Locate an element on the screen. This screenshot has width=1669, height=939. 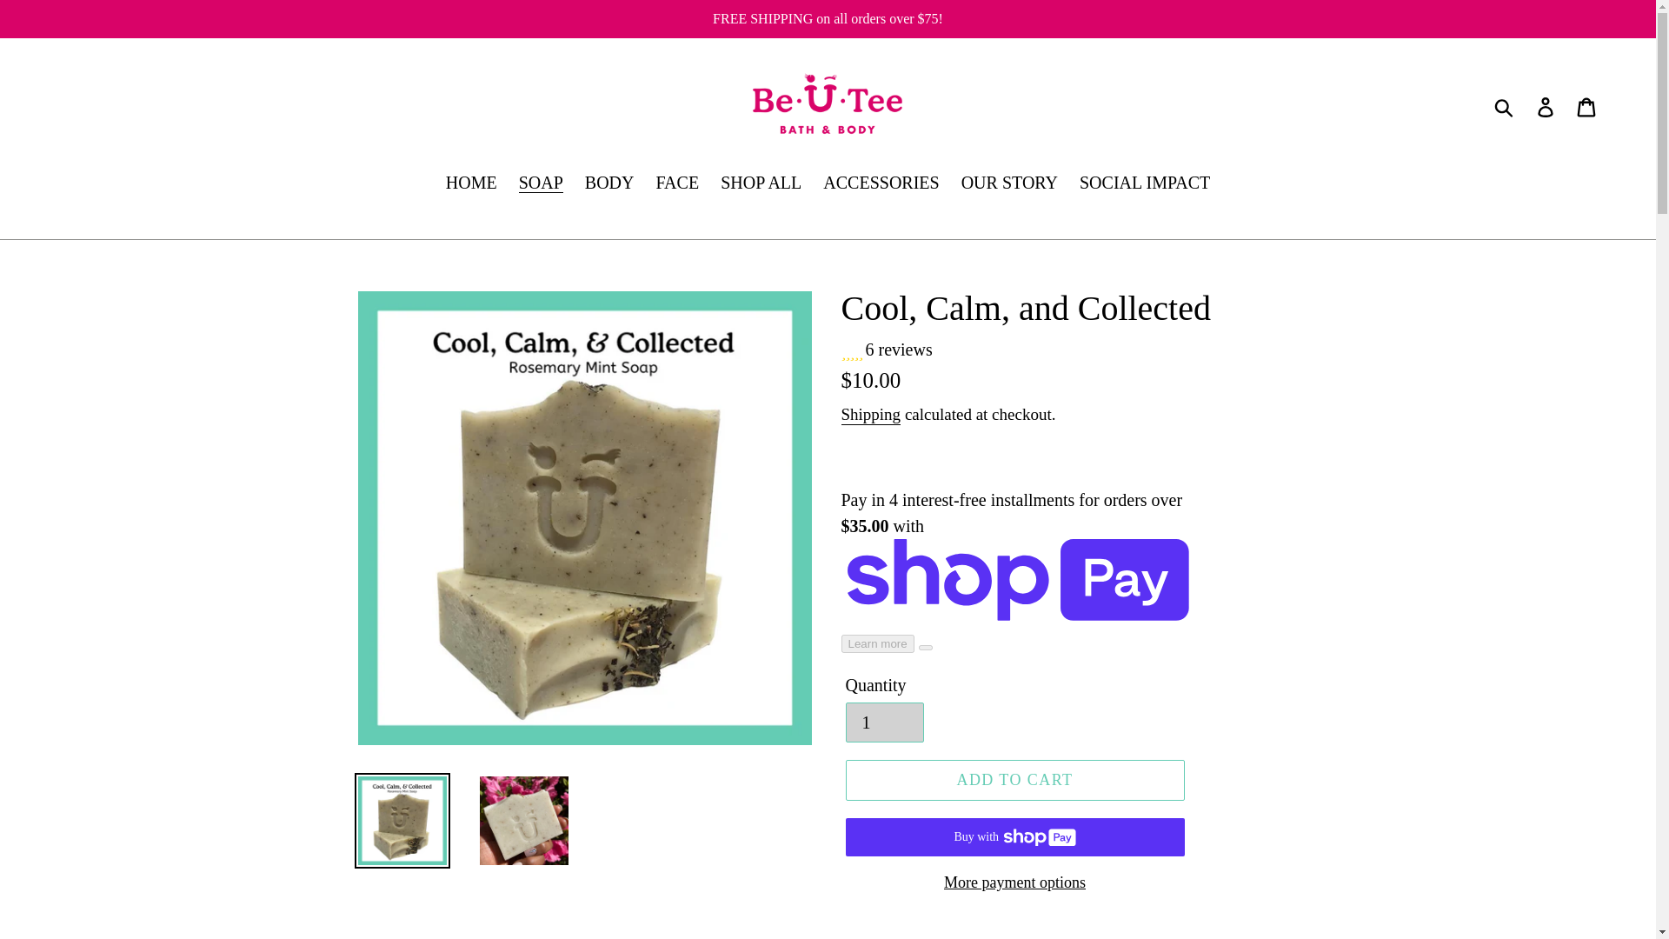
FACE is located at coordinates (677, 183).